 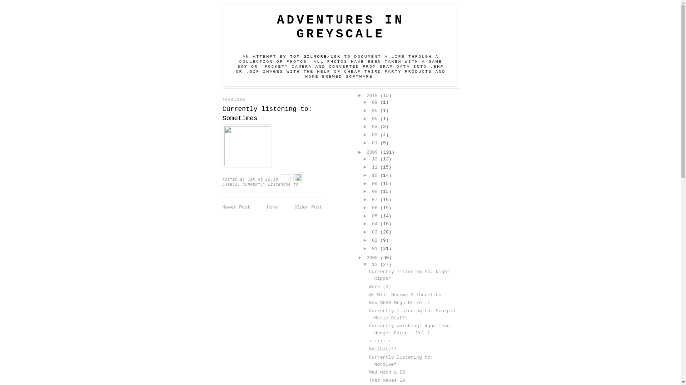 What do you see at coordinates (272, 180) in the screenshot?
I see `19:40` at bounding box center [272, 180].